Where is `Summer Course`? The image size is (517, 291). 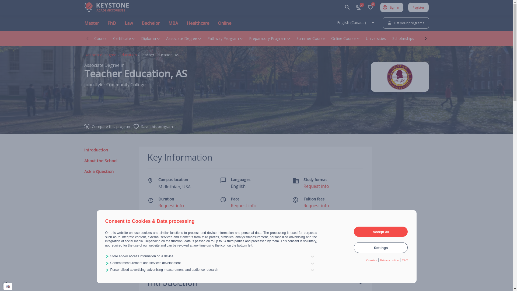
Summer Course is located at coordinates (311, 38).